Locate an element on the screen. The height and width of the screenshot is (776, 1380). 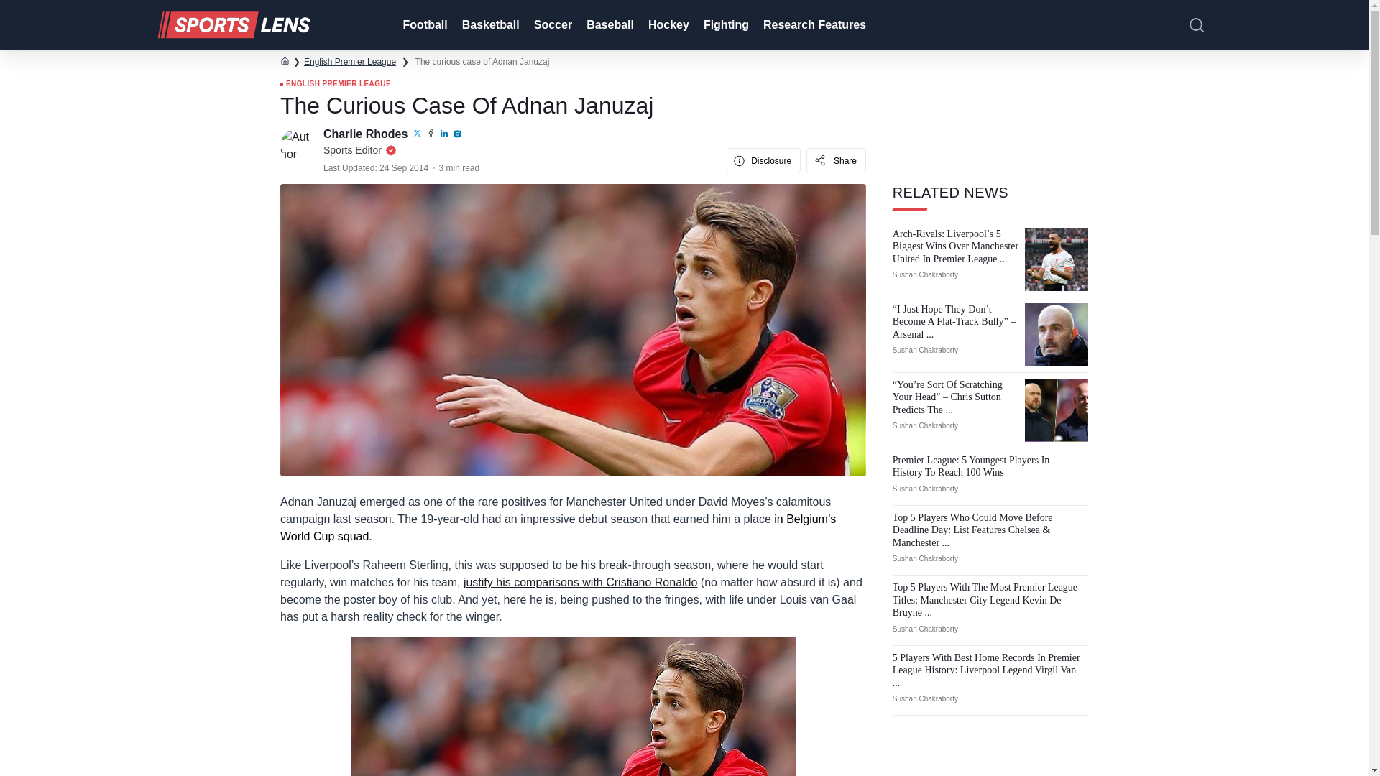
English Premier League is located at coordinates (349, 61).